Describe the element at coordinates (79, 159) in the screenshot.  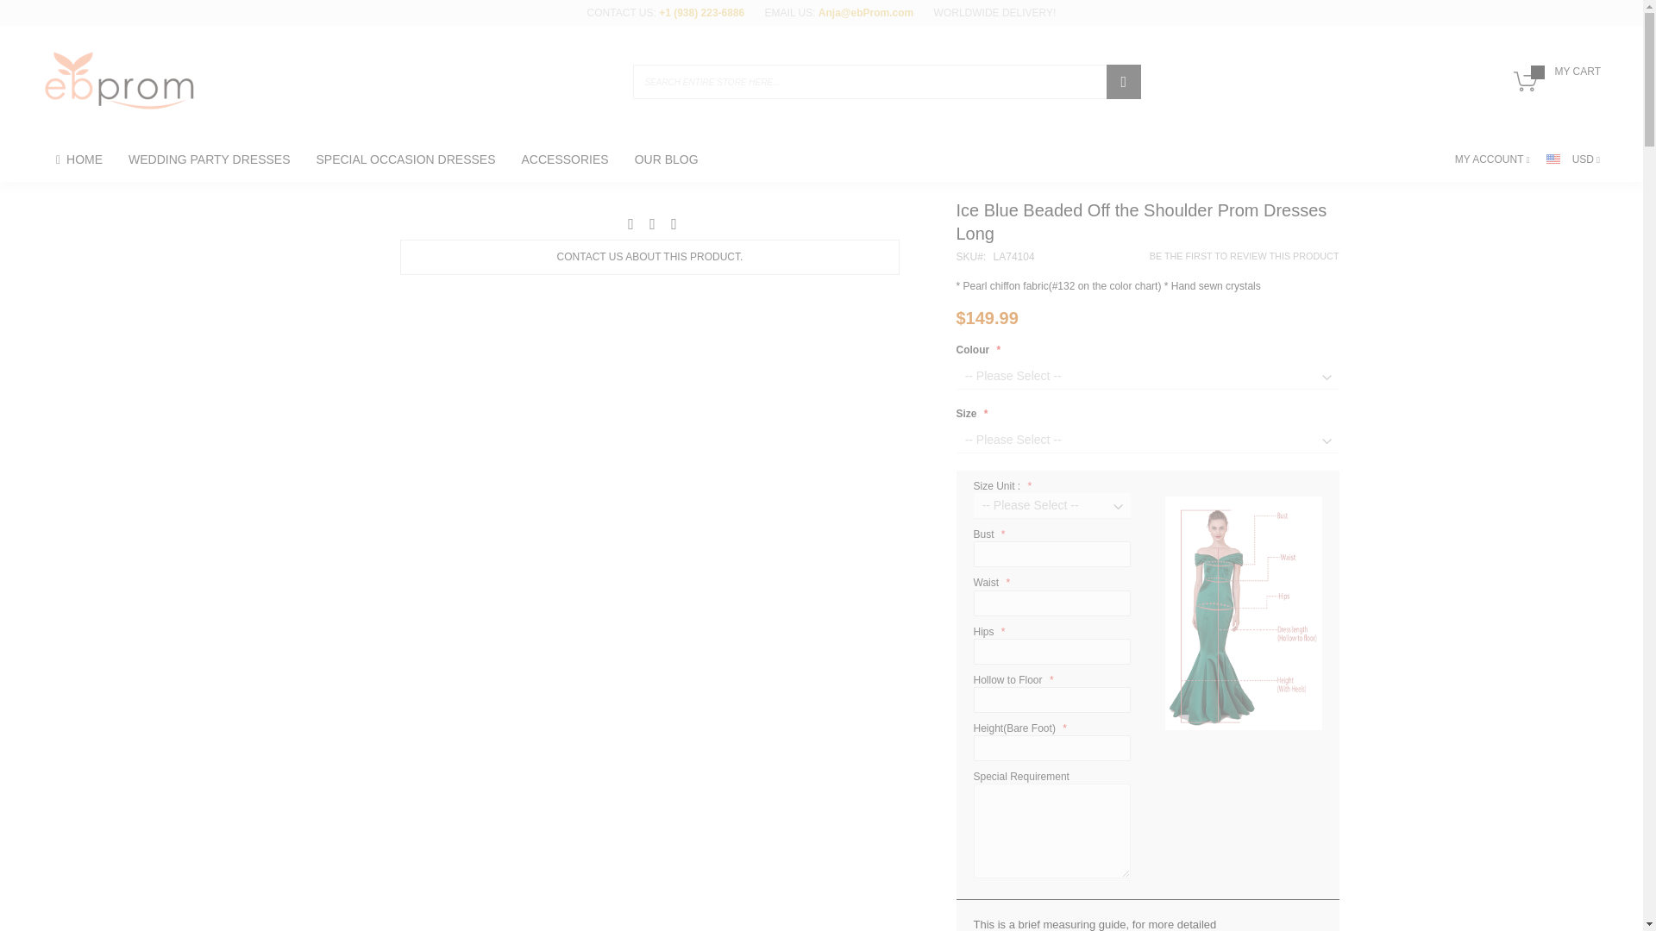
I see `HOME` at that location.